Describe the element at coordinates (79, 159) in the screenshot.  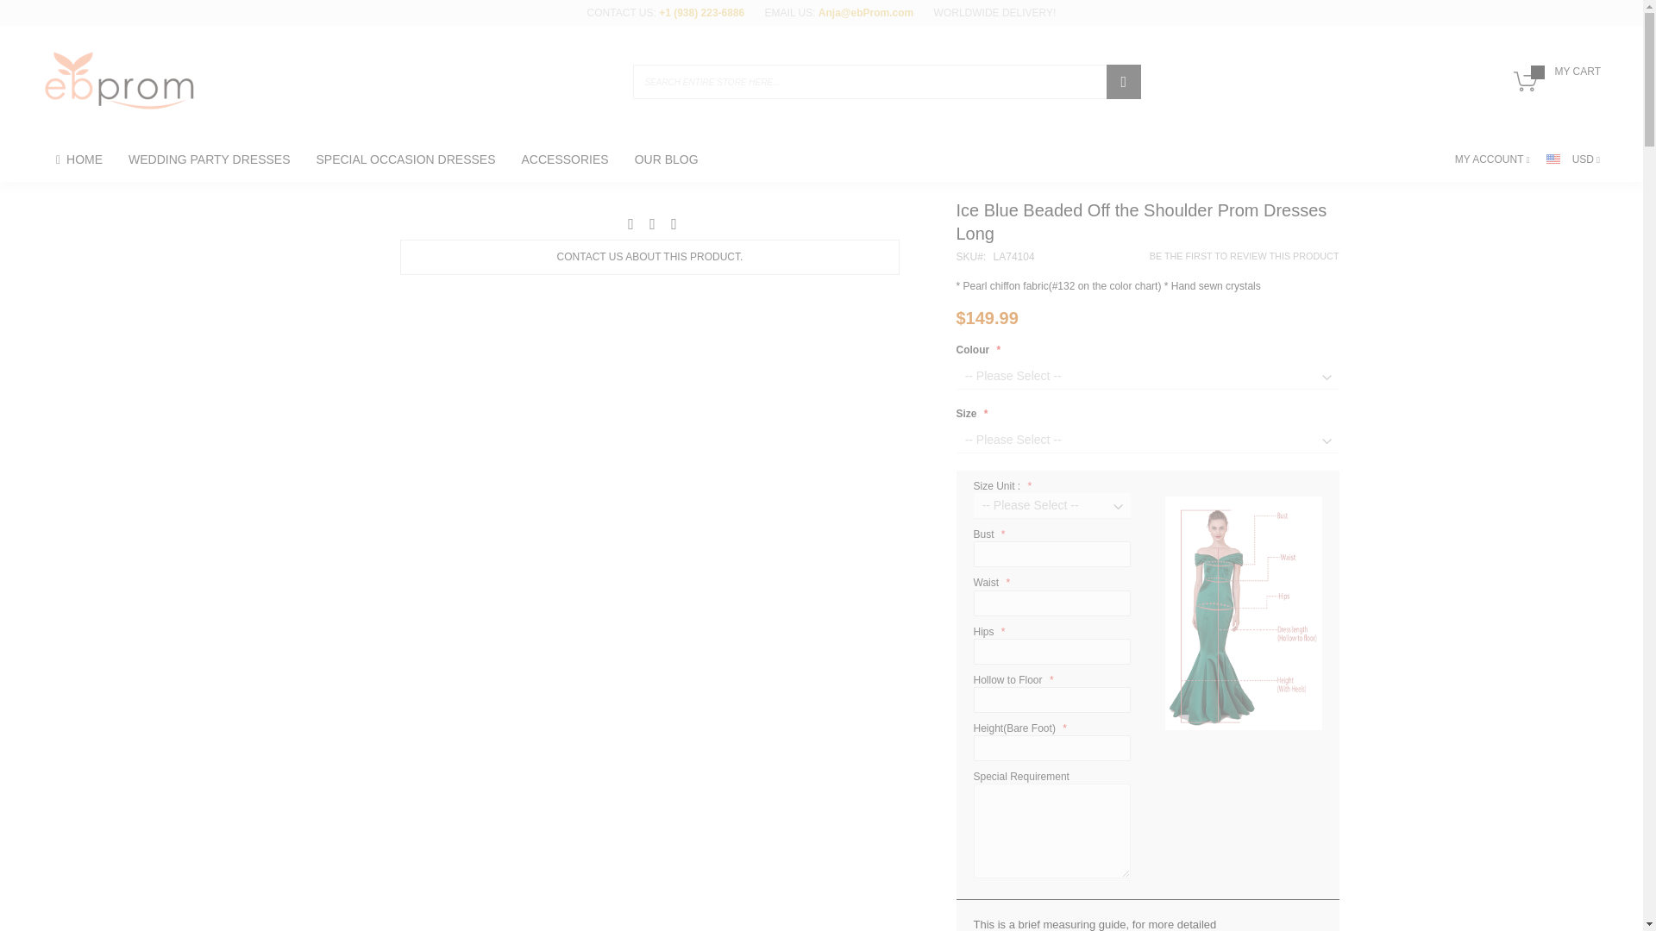
I see `HOME` at that location.